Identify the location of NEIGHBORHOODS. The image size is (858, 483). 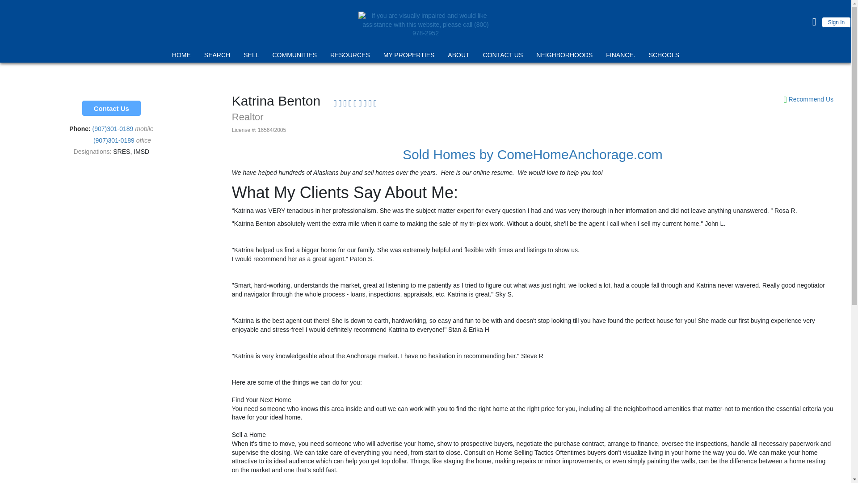
(564, 56).